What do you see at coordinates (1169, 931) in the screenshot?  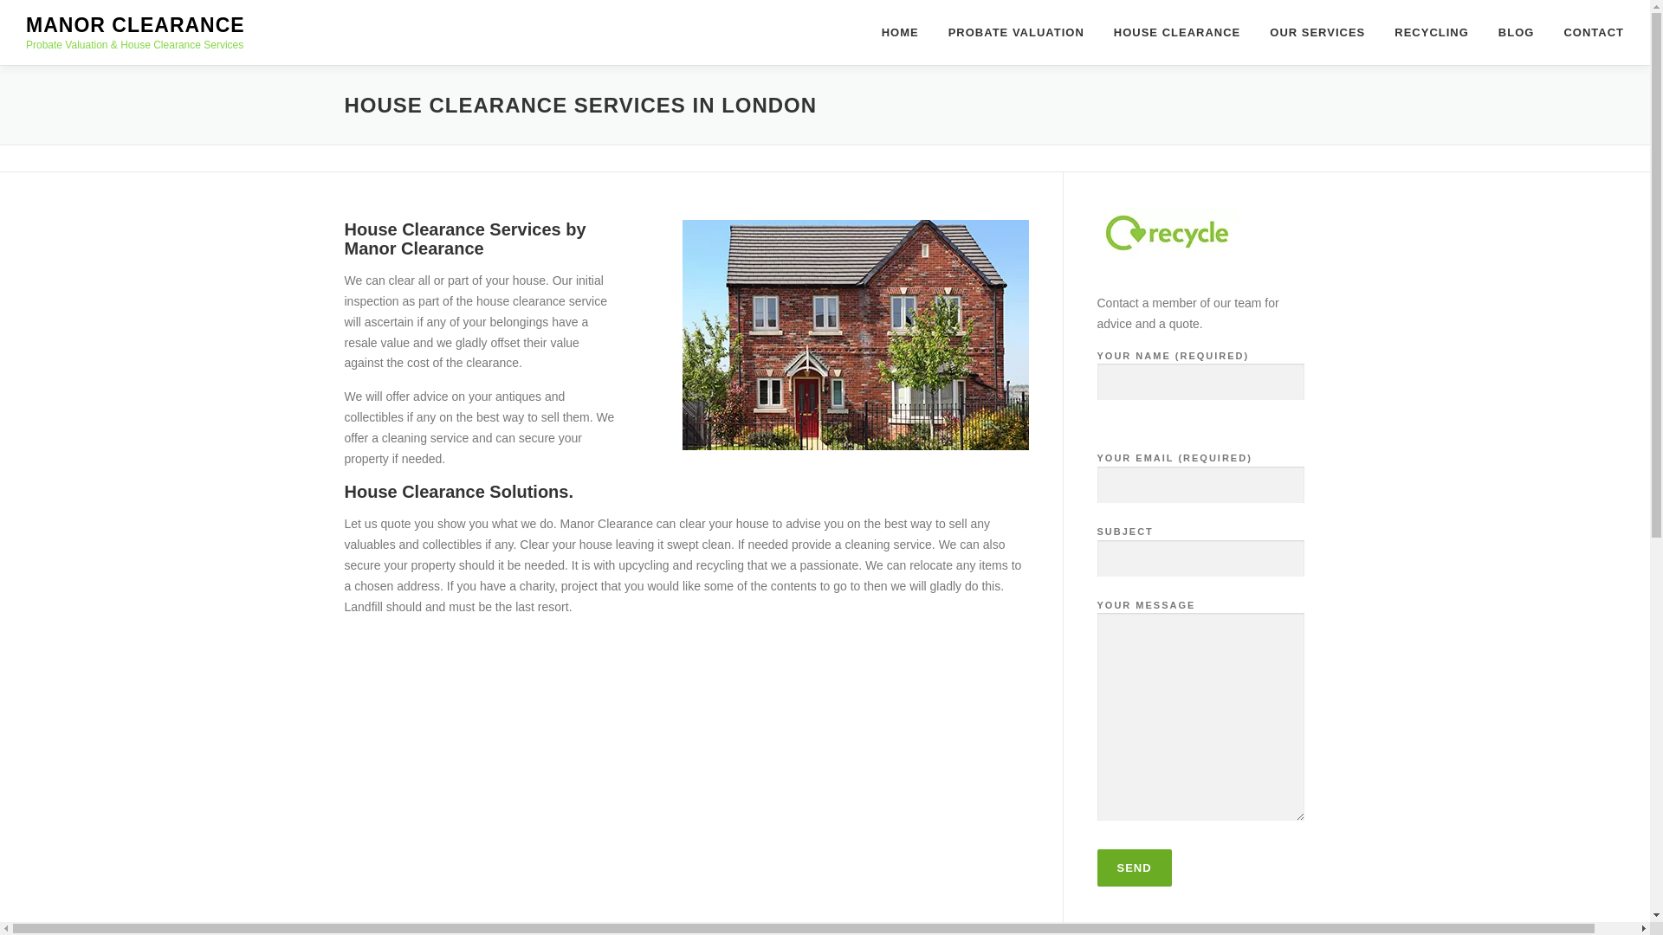 I see `Tweets by ManorClearance` at bounding box center [1169, 931].